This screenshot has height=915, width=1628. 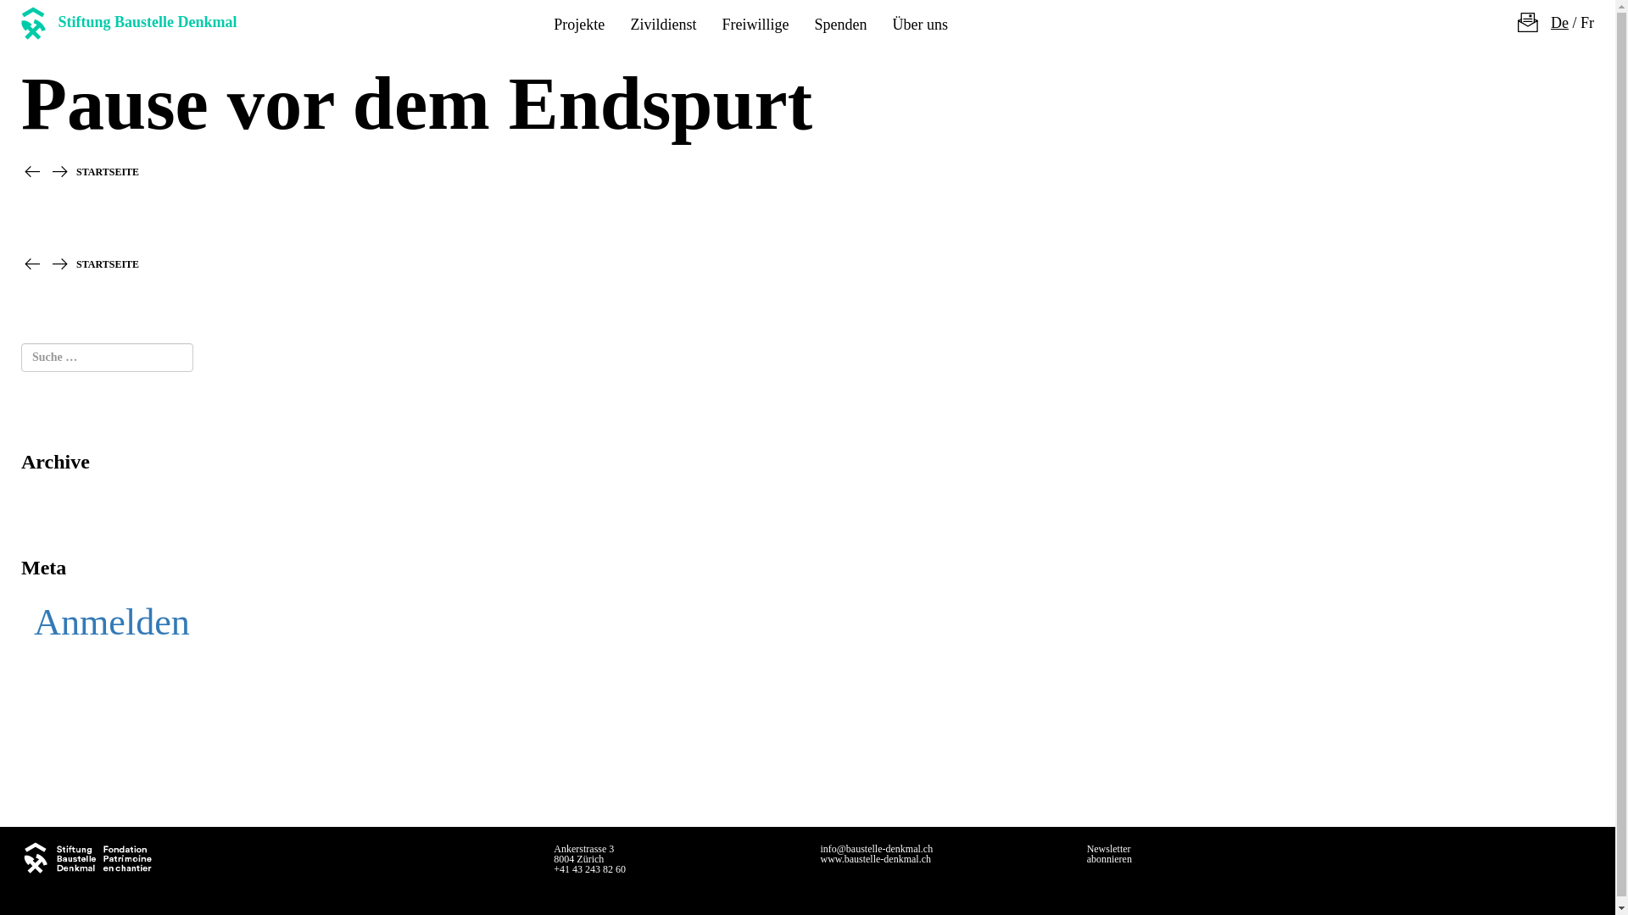 What do you see at coordinates (579, 25) in the screenshot?
I see `Projekte` at bounding box center [579, 25].